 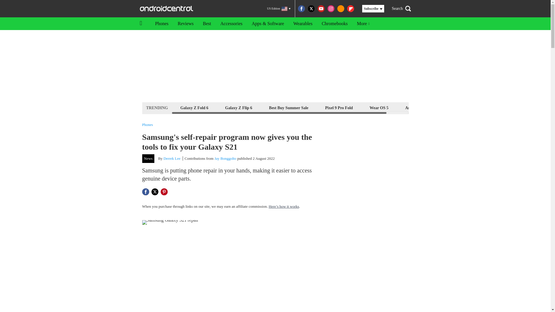 What do you see at coordinates (148, 158) in the screenshot?
I see `News` at bounding box center [148, 158].